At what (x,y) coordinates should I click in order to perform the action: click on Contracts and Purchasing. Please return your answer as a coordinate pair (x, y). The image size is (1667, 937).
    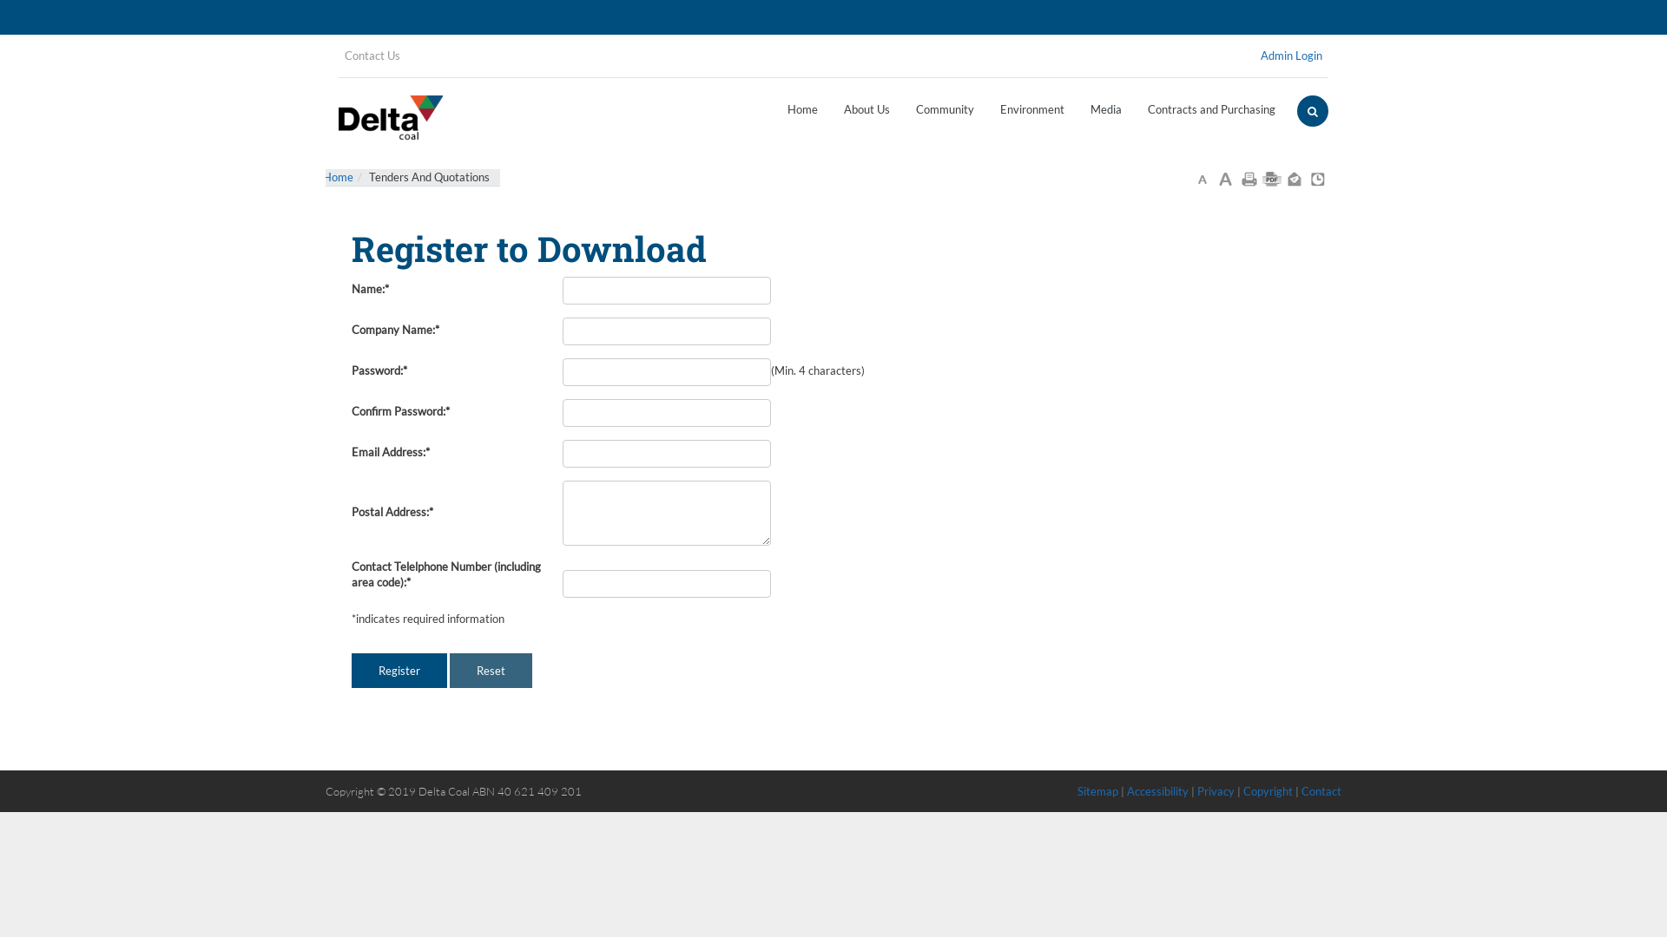
    Looking at the image, I should click on (1212, 108).